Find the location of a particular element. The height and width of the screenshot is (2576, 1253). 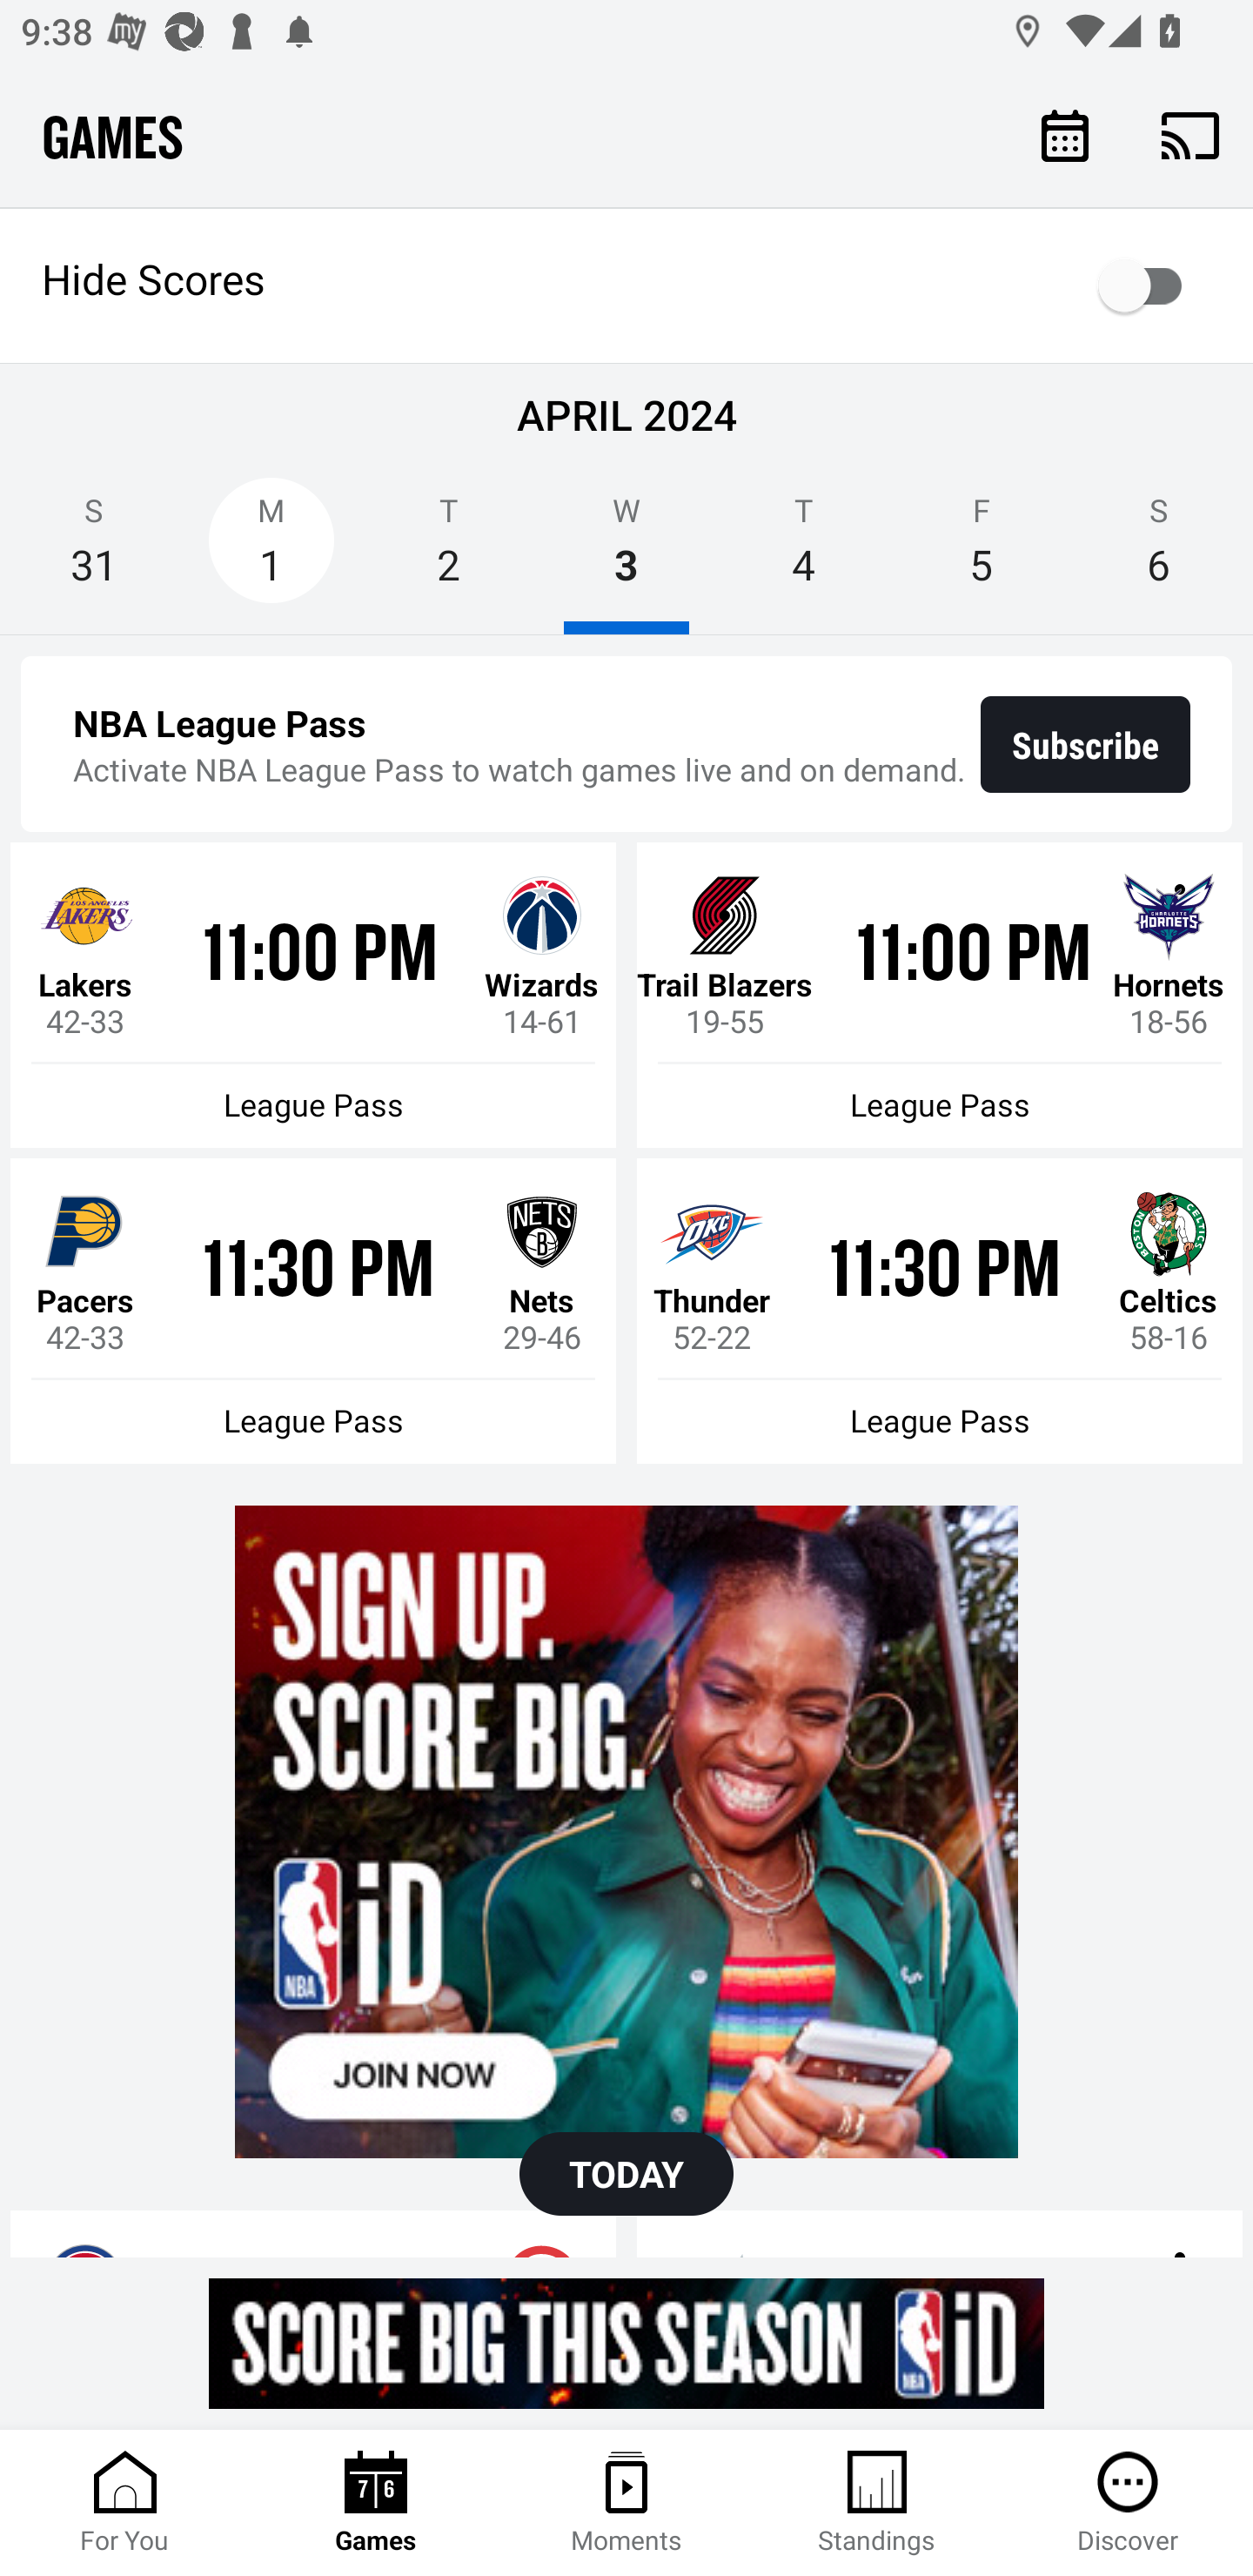

F 5 is located at coordinates (981, 550).